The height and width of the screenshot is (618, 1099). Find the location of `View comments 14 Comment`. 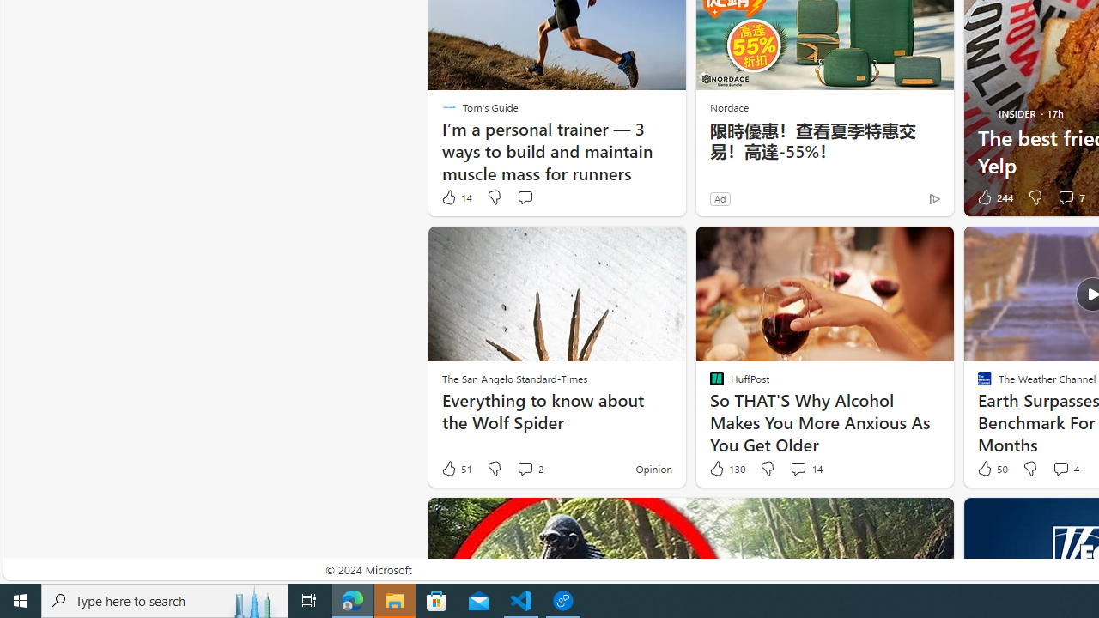

View comments 14 Comment is located at coordinates (805, 469).